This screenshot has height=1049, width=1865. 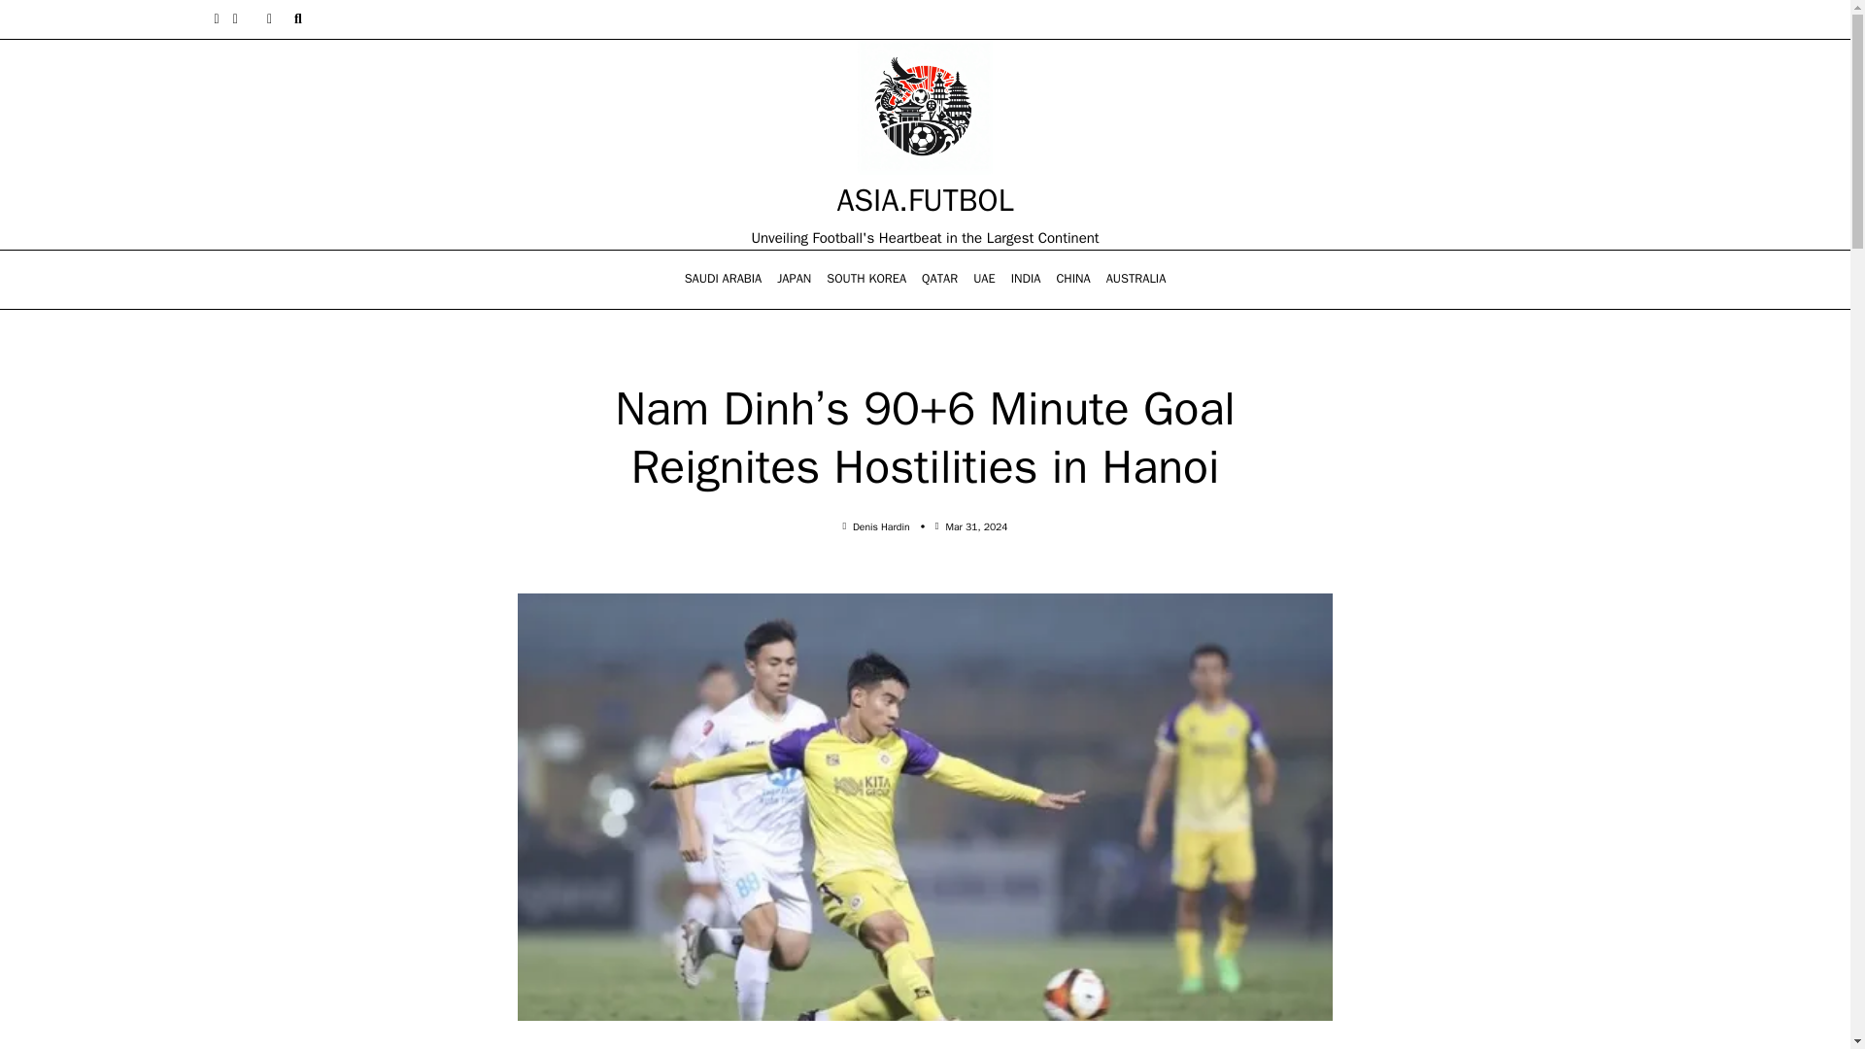 I want to click on AUSTRALIA, so click(x=1136, y=280).